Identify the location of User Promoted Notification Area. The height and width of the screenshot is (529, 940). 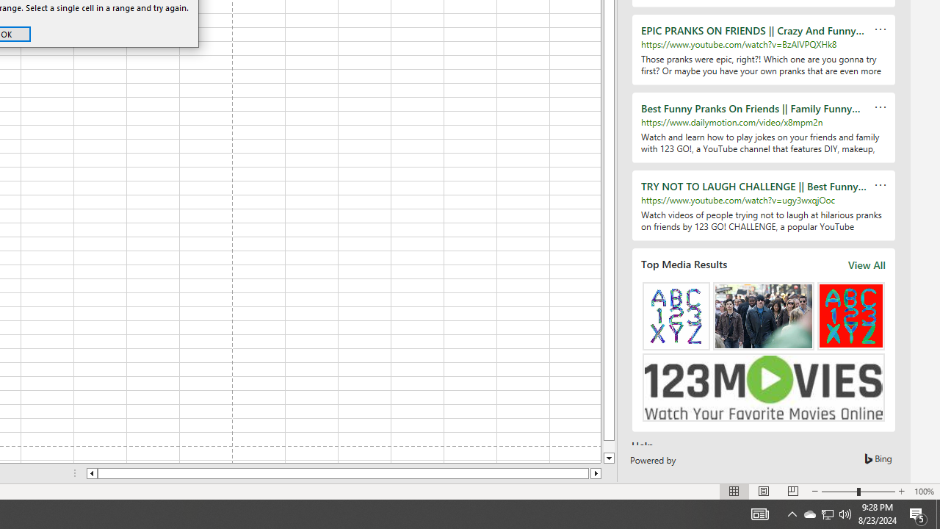
(827, 514).